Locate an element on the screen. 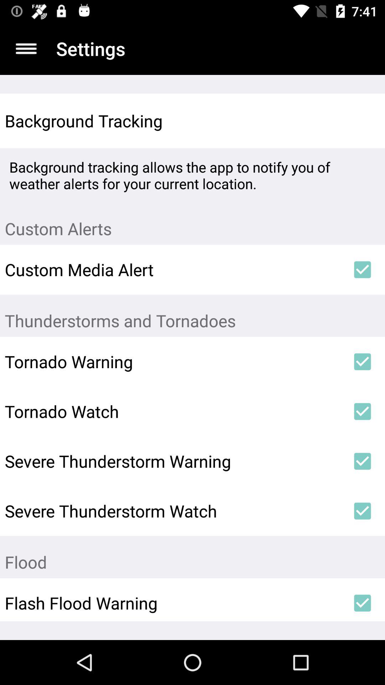 The image size is (385, 685). open item below the custom alerts is located at coordinates (362, 270).